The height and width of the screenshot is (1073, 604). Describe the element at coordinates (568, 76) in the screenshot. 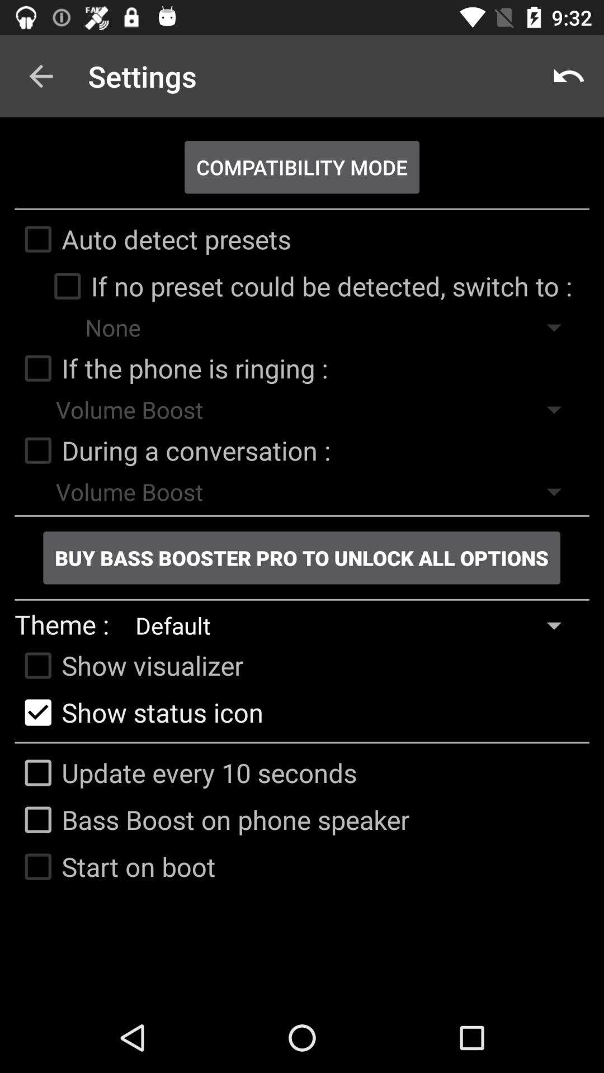

I see `press icon at the top right corner` at that location.